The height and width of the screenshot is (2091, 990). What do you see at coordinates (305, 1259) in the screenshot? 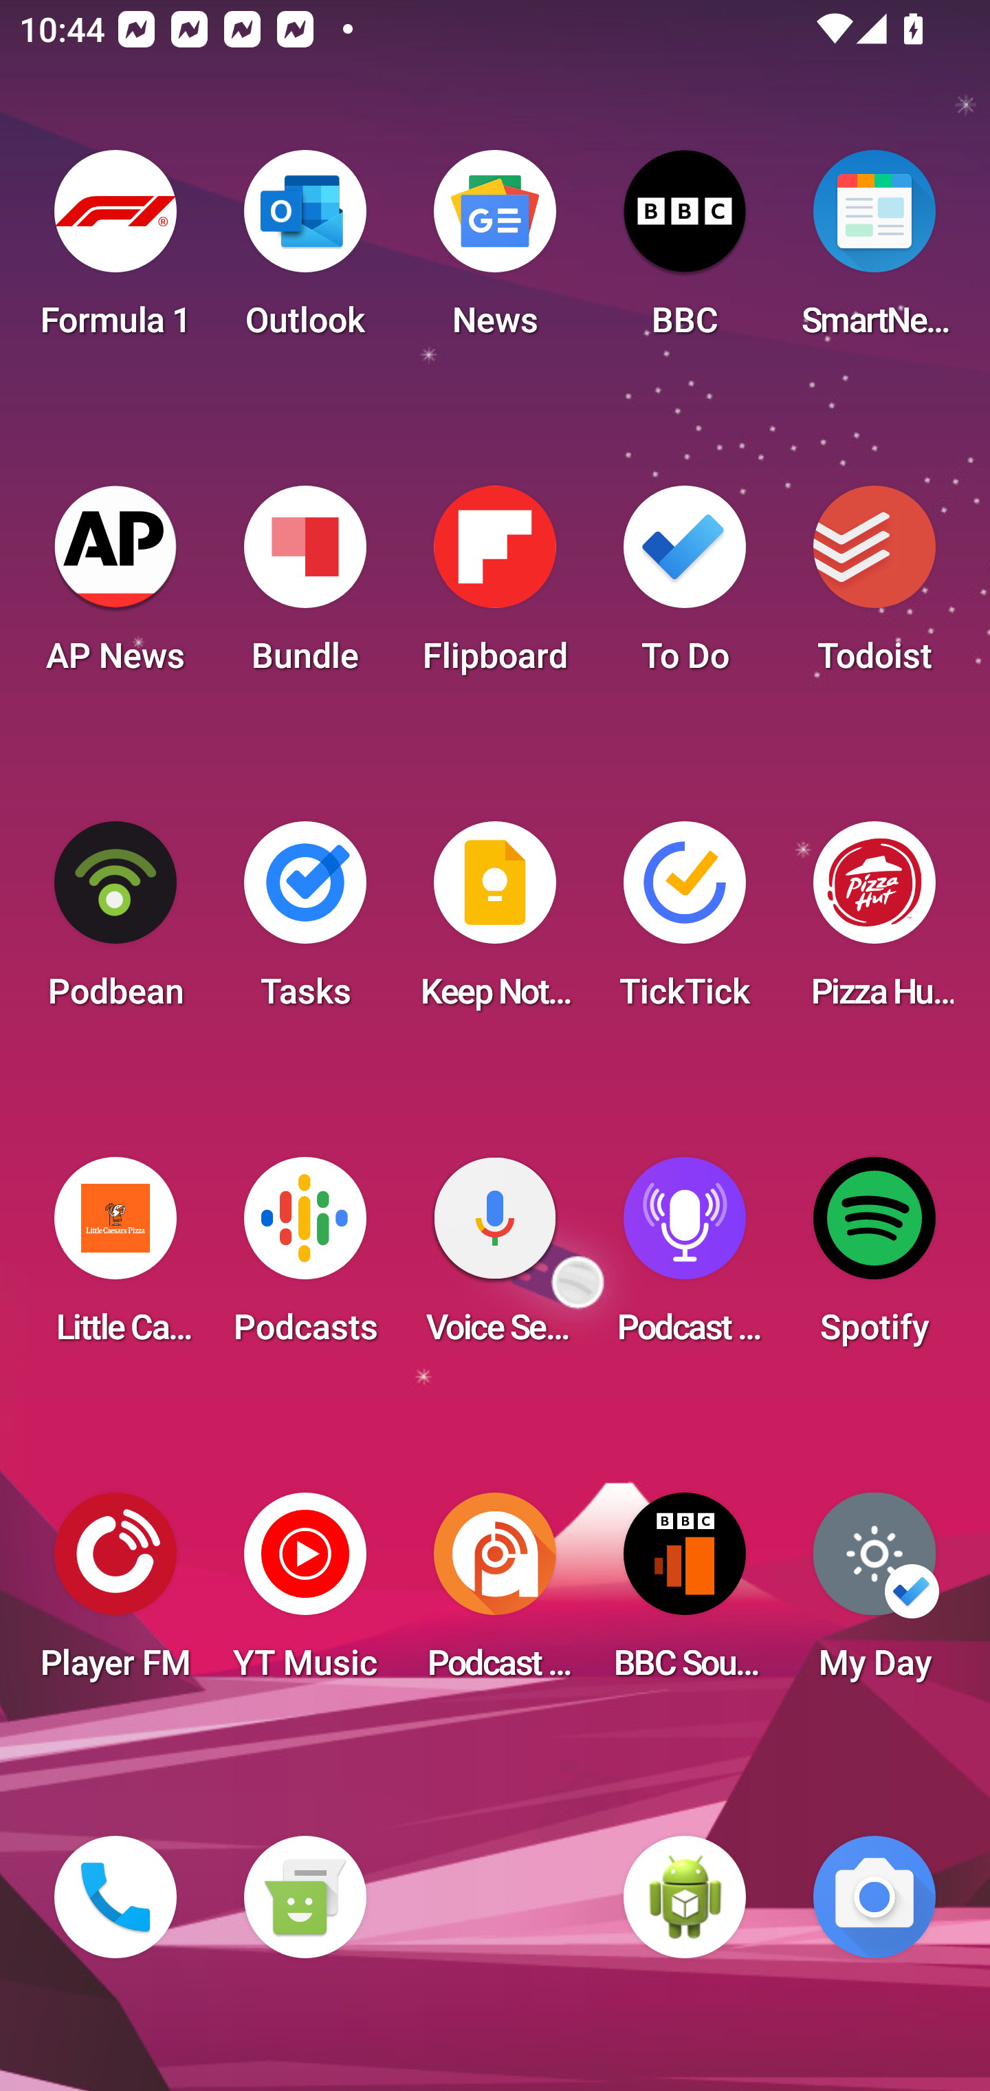
I see `Podcasts` at bounding box center [305, 1259].